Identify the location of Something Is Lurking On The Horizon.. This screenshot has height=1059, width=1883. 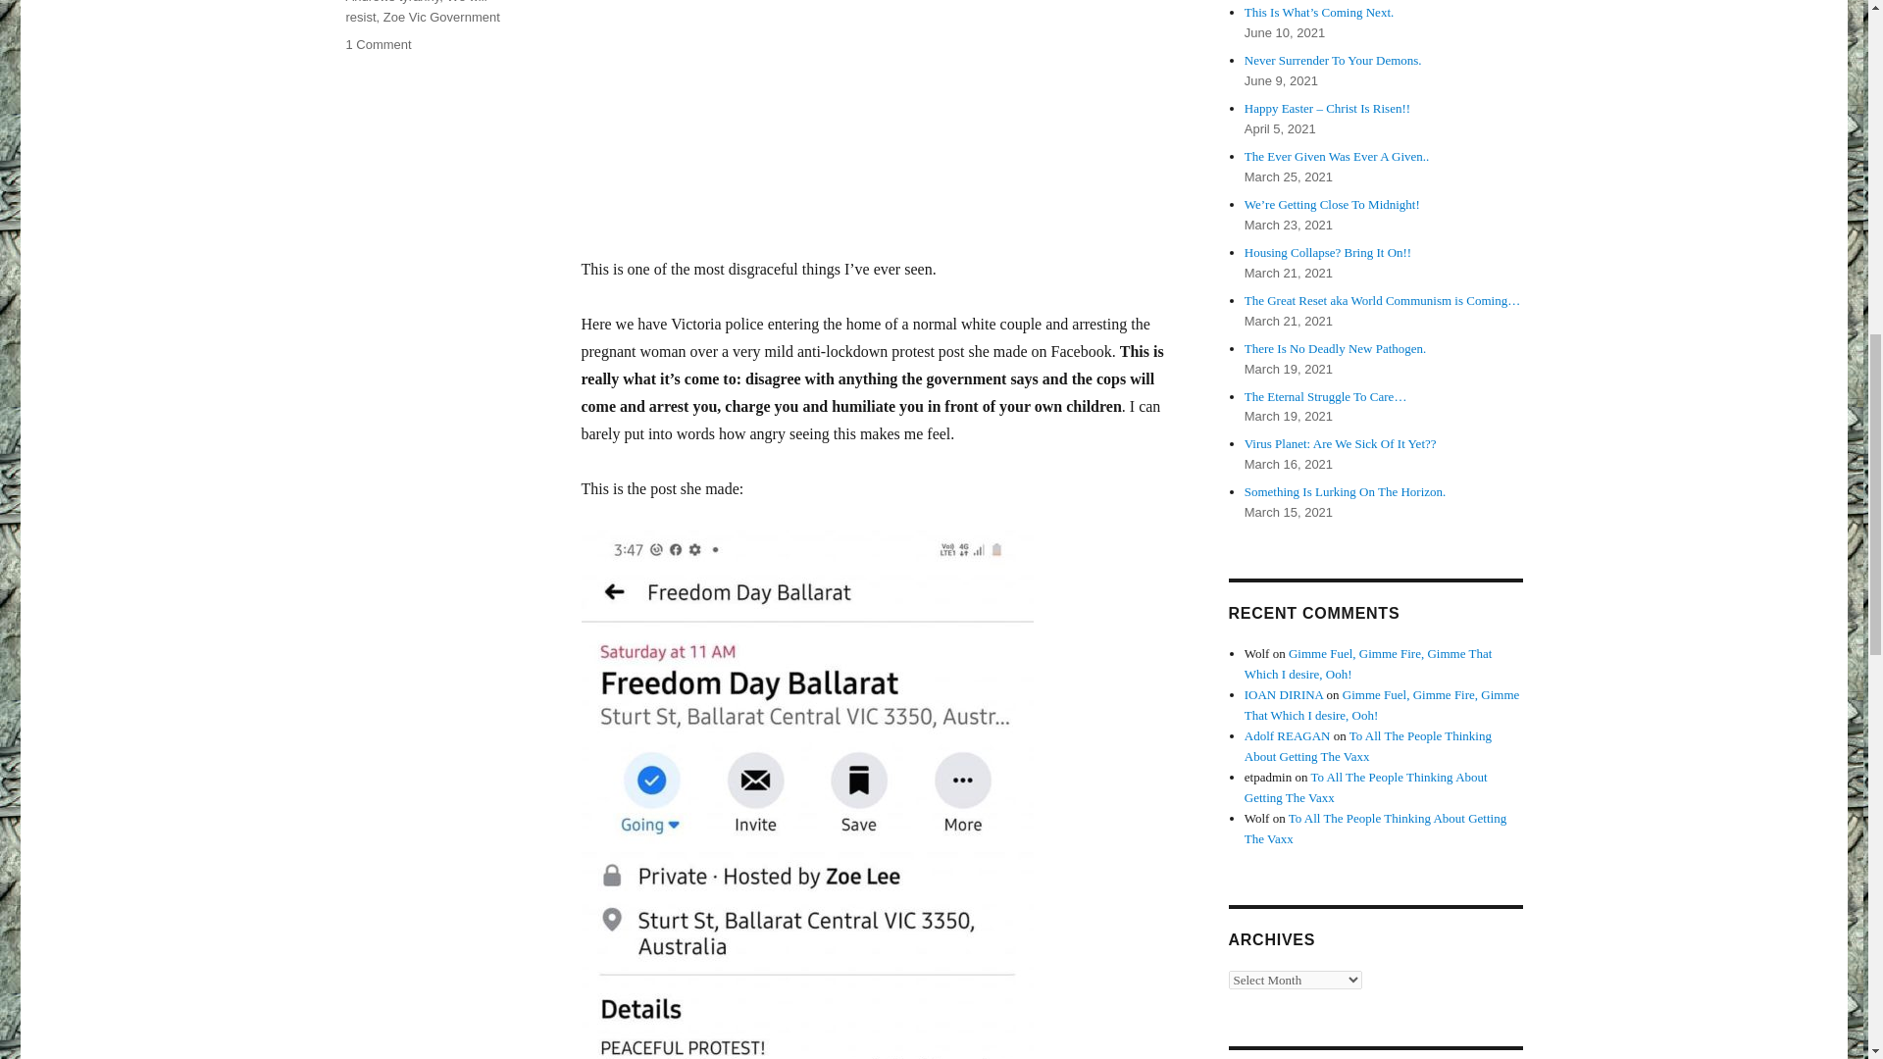
(1346, 490).